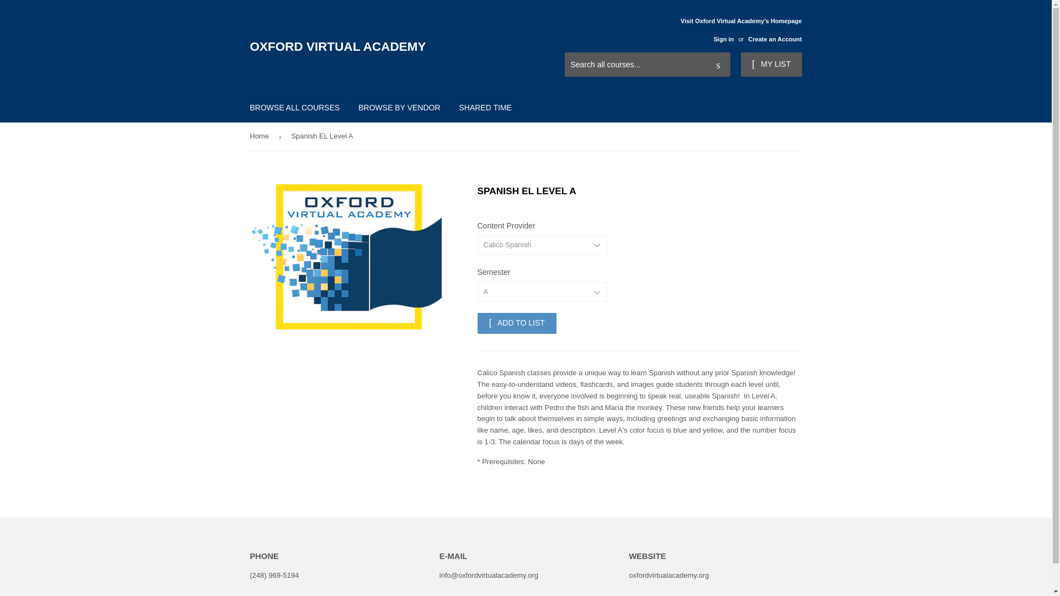 This screenshot has width=1060, height=596. I want to click on OXFORD VIRTUAL ACADEMY, so click(388, 47).